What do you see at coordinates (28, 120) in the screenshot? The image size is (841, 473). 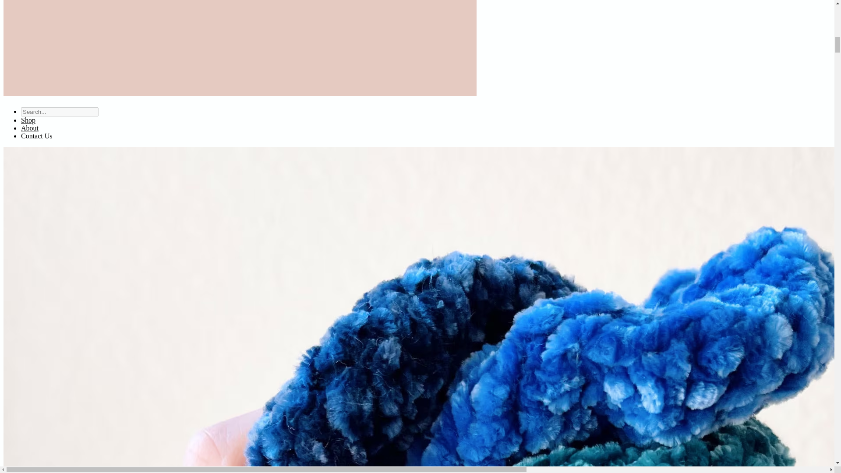 I see `Shop` at bounding box center [28, 120].